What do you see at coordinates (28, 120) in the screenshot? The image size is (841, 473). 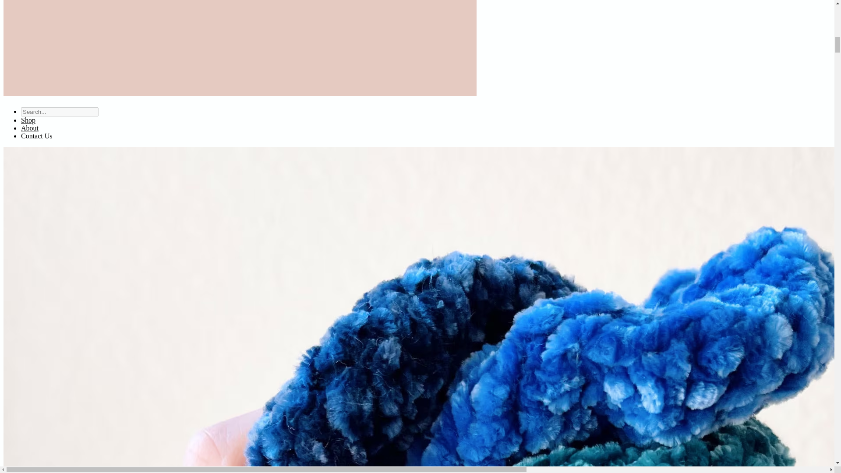 I see `Shop` at bounding box center [28, 120].